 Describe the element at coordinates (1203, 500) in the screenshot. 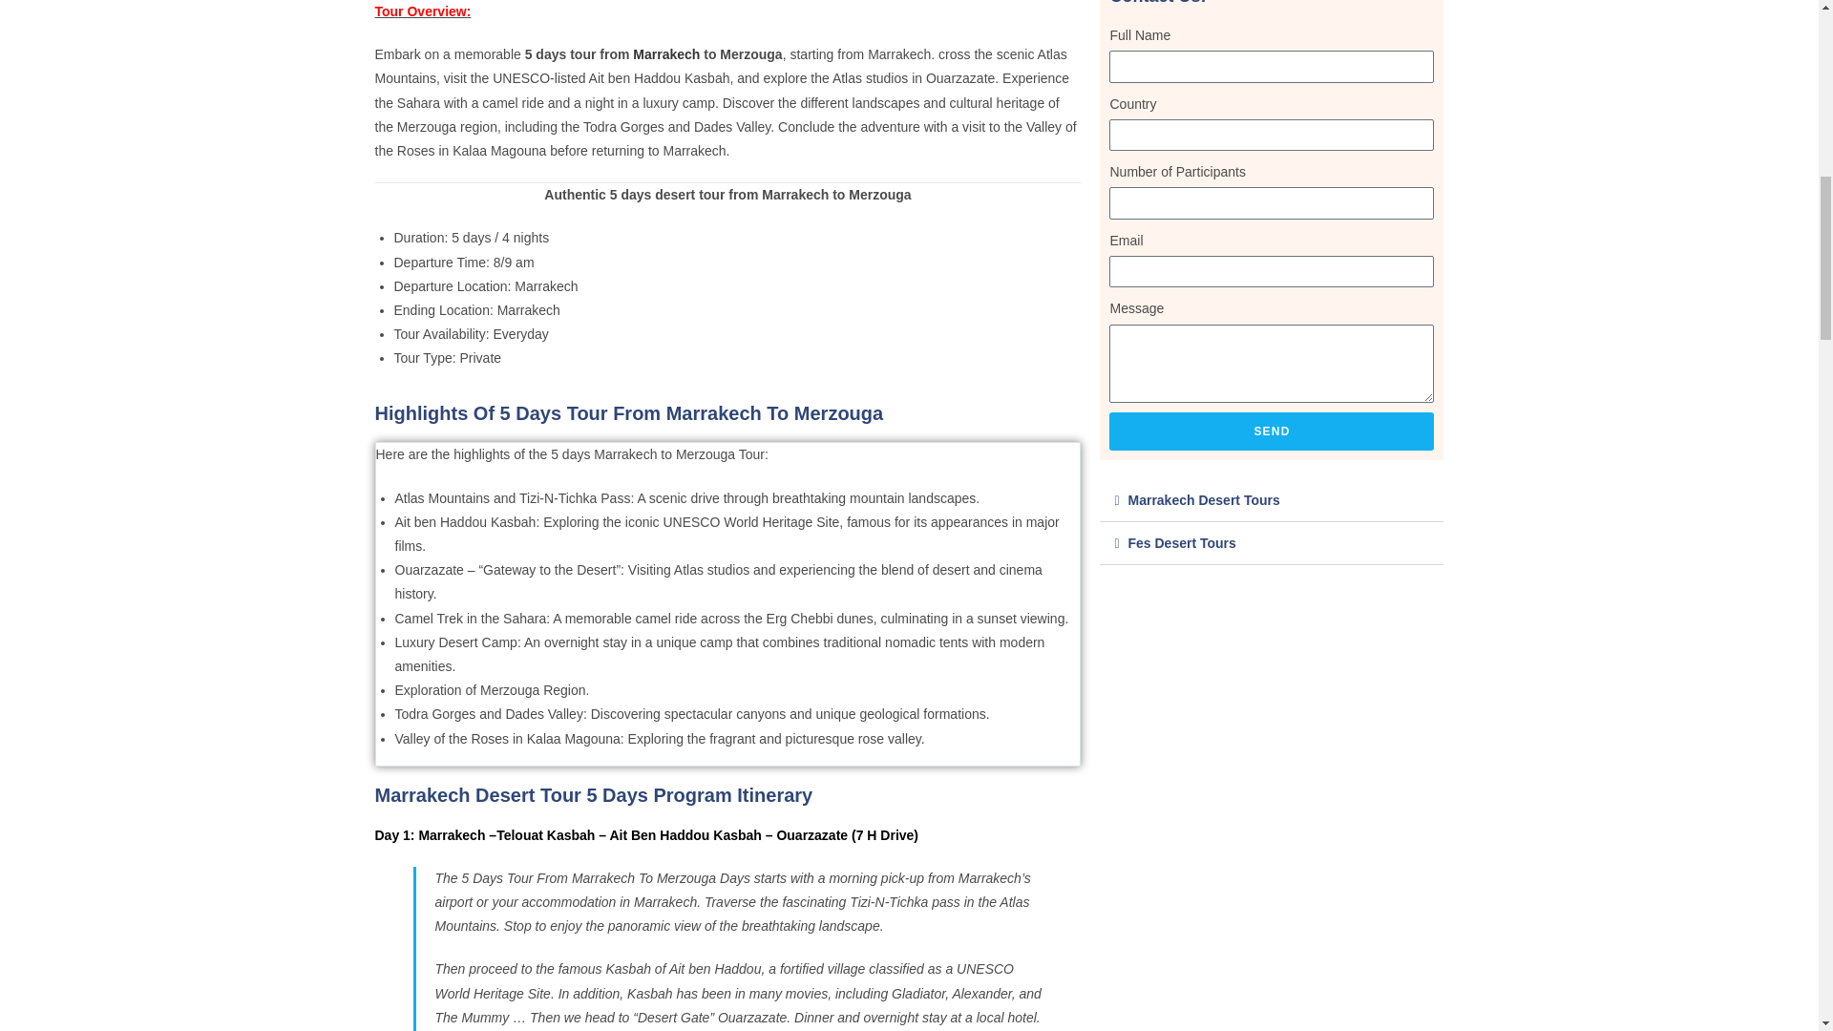

I see `Marrakech Desert Tours` at that location.